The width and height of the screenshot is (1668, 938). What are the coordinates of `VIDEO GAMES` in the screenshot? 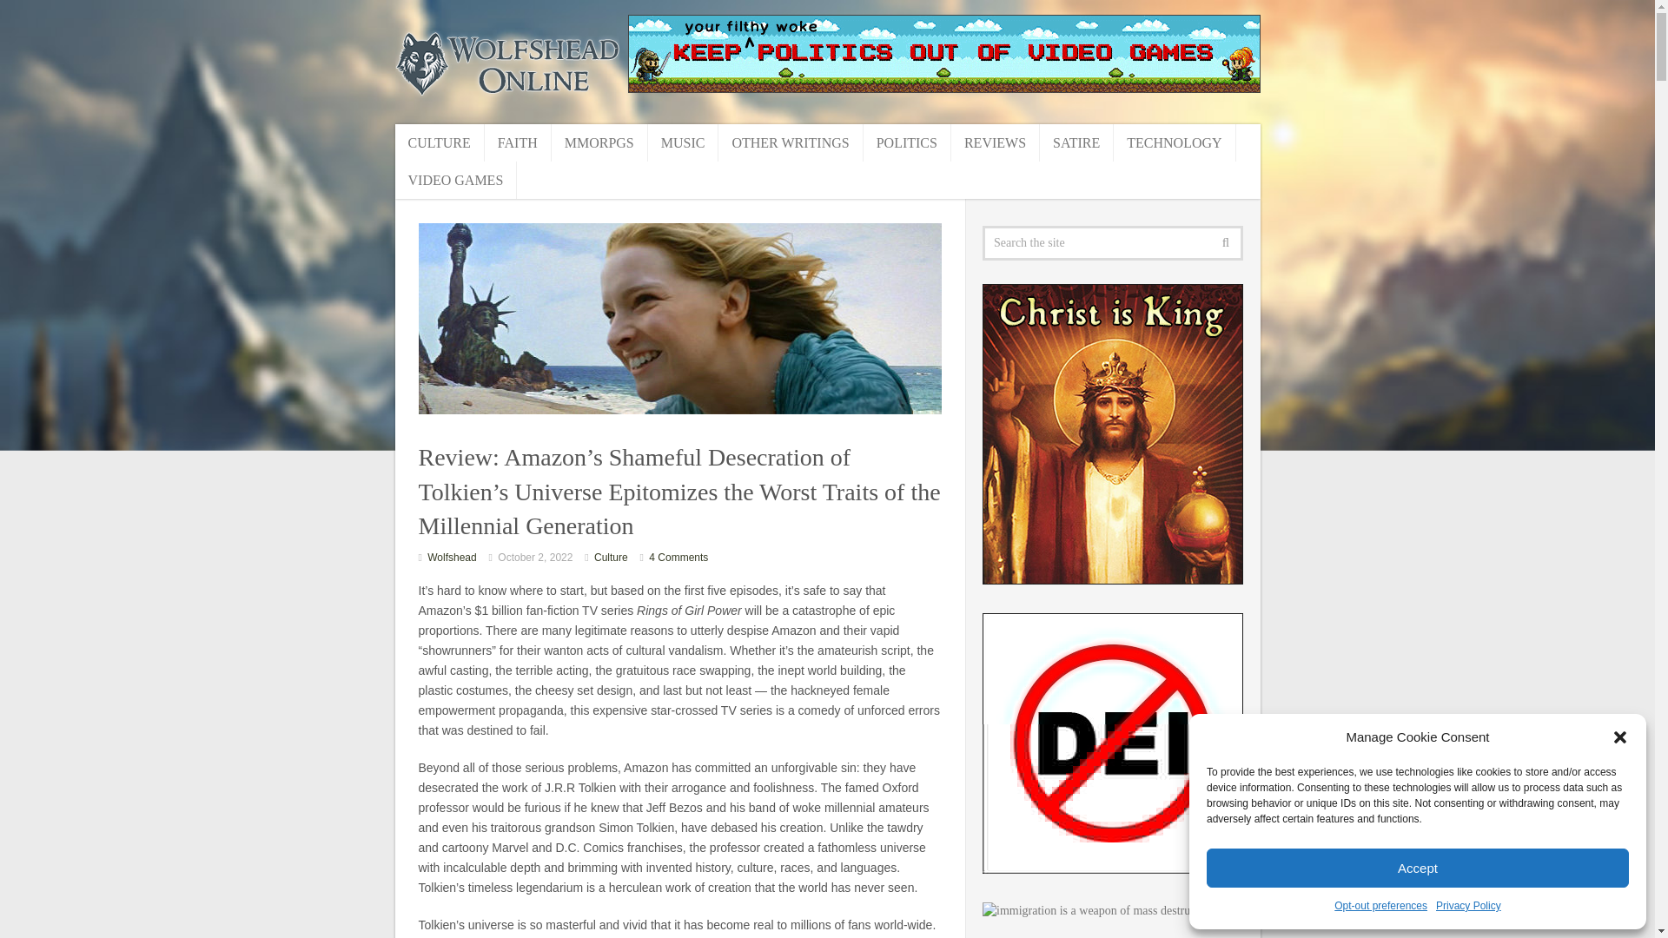 It's located at (455, 179).